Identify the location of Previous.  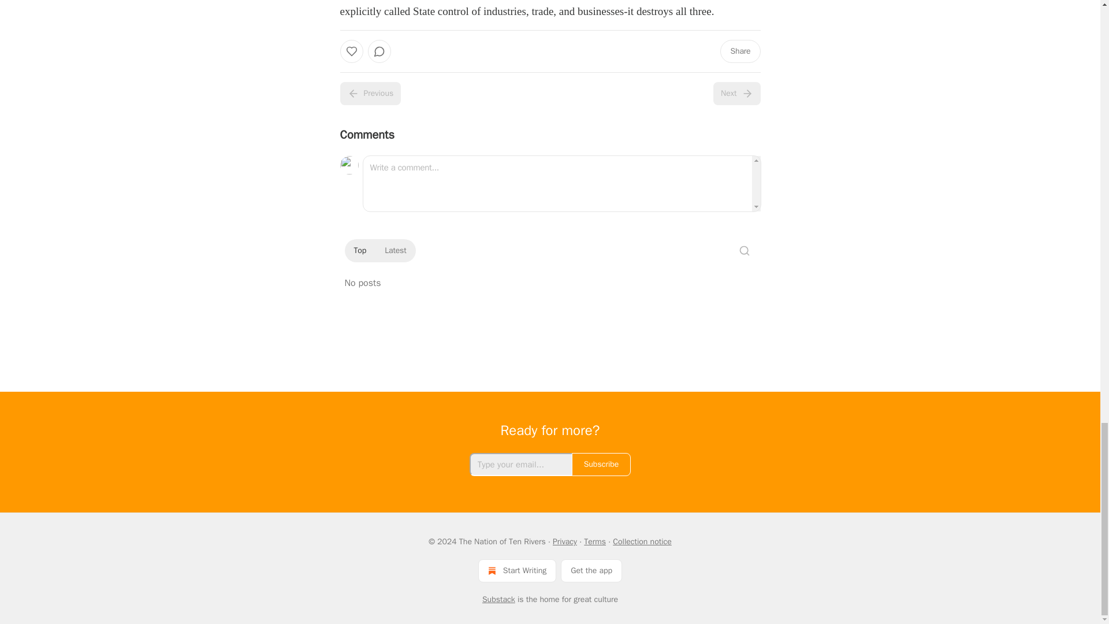
(370, 94).